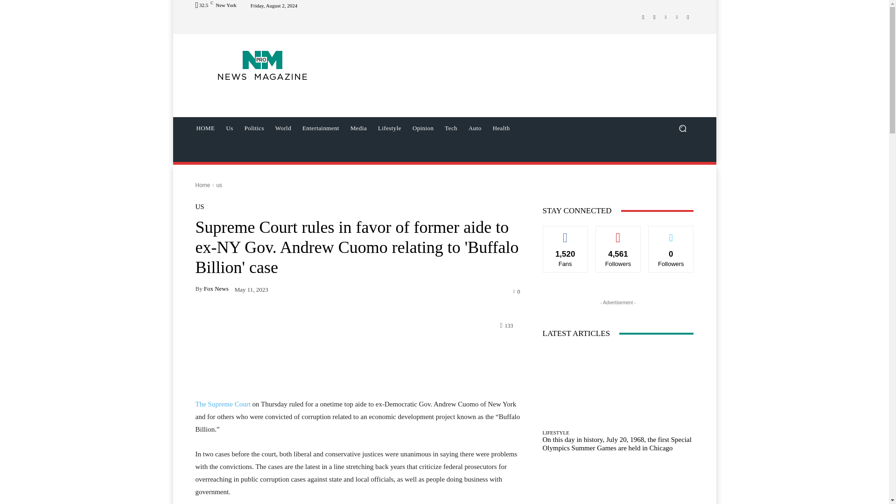 The image size is (896, 504). What do you see at coordinates (283, 128) in the screenshot?
I see `World` at bounding box center [283, 128].